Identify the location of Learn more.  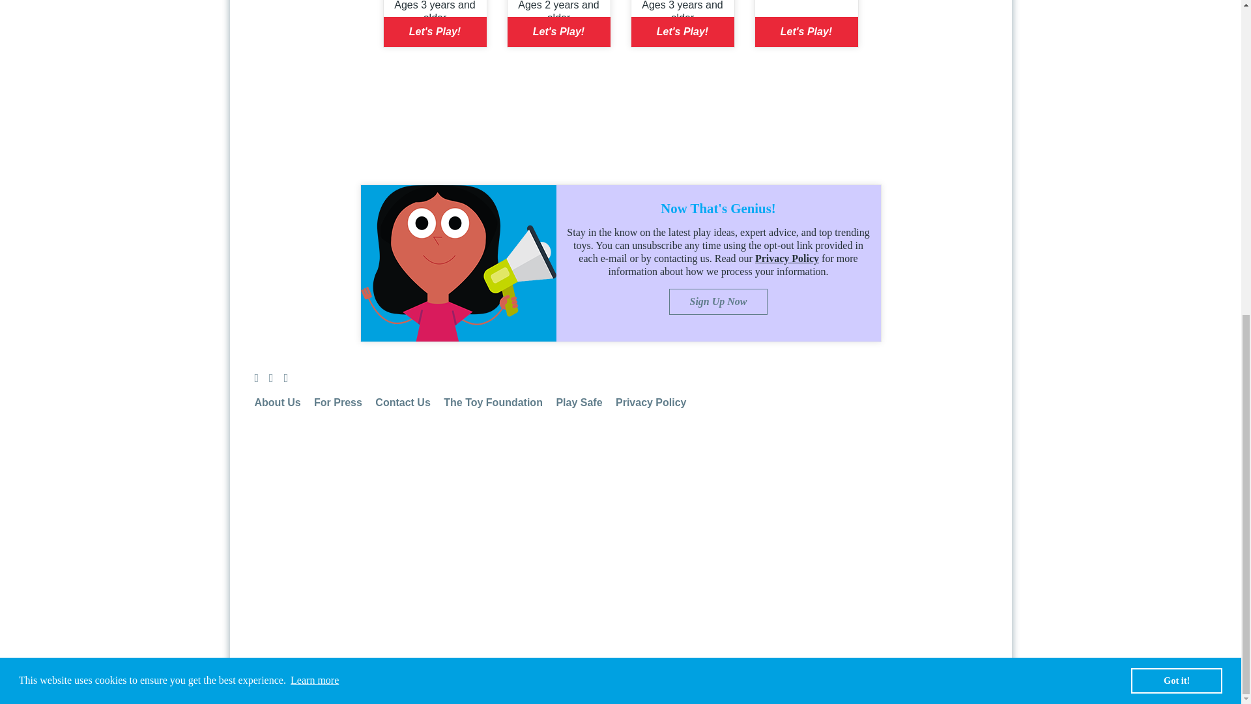
(315, 113).